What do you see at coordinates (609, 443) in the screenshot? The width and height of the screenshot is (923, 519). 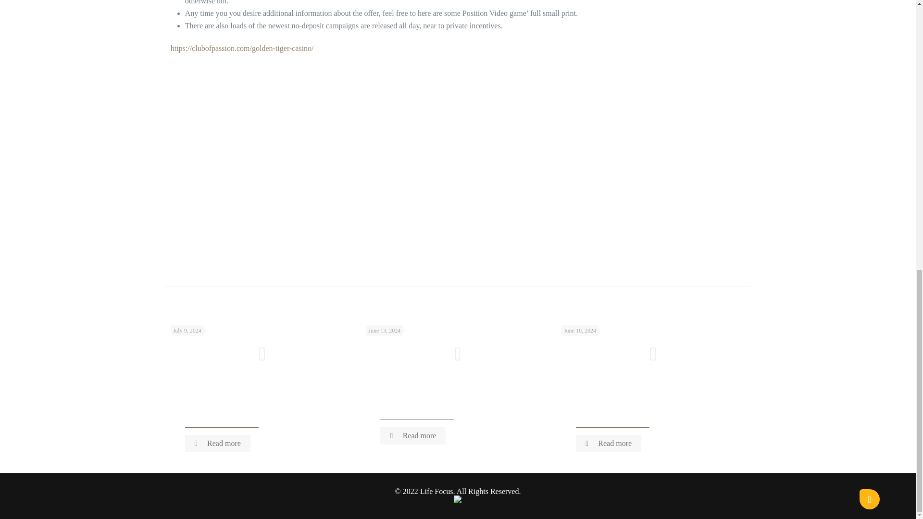 I see `Read more` at bounding box center [609, 443].